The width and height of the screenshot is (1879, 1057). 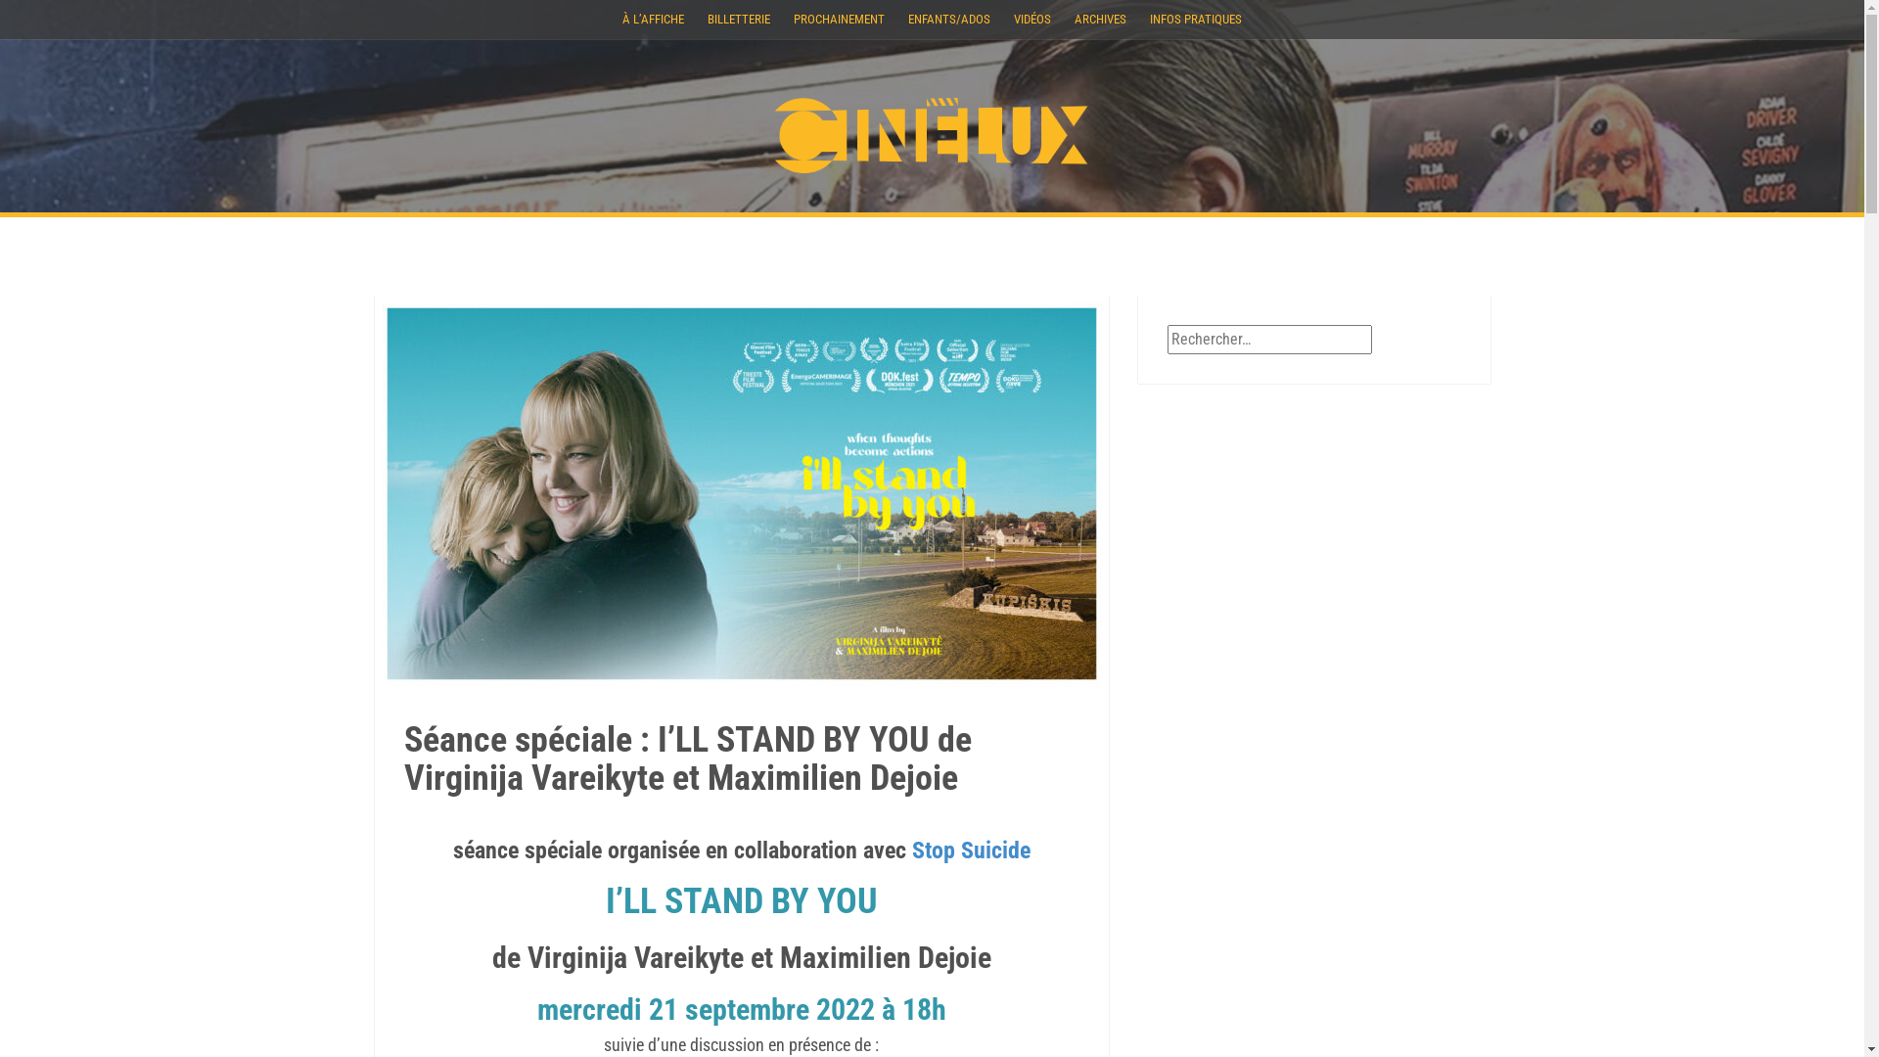 I want to click on BILLETTERIE, so click(x=739, y=20).